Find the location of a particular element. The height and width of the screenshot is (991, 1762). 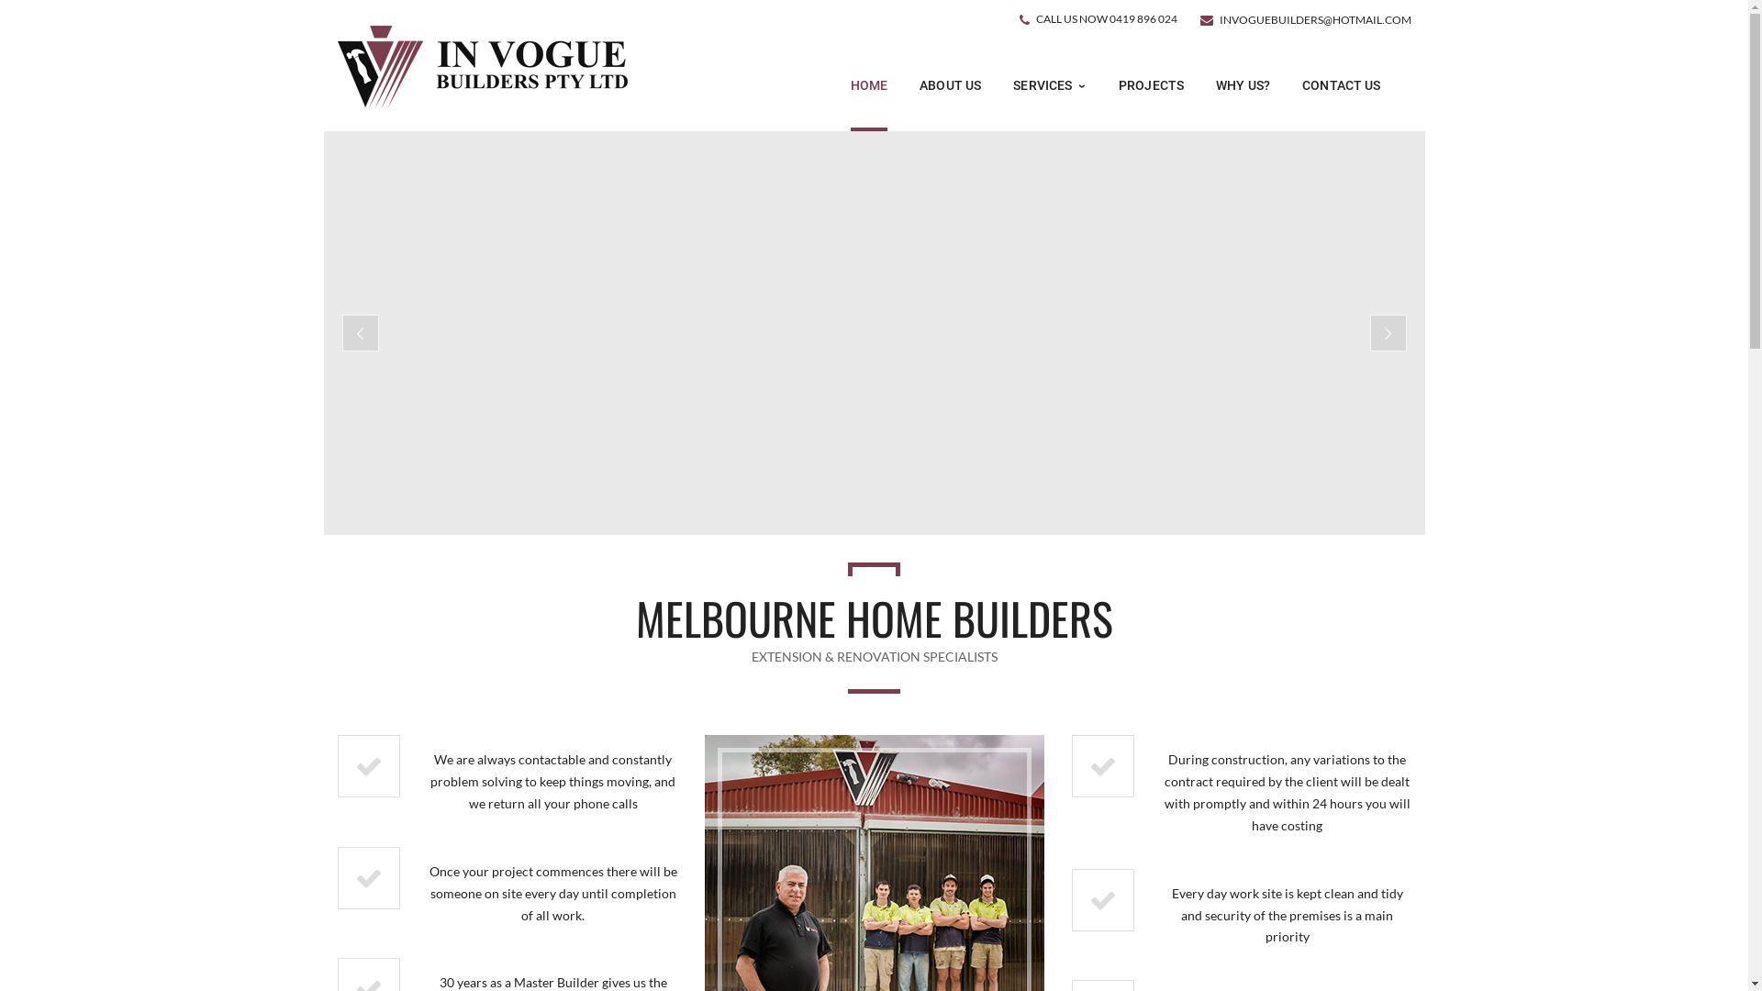

HOME is located at coordinates (870, 85).